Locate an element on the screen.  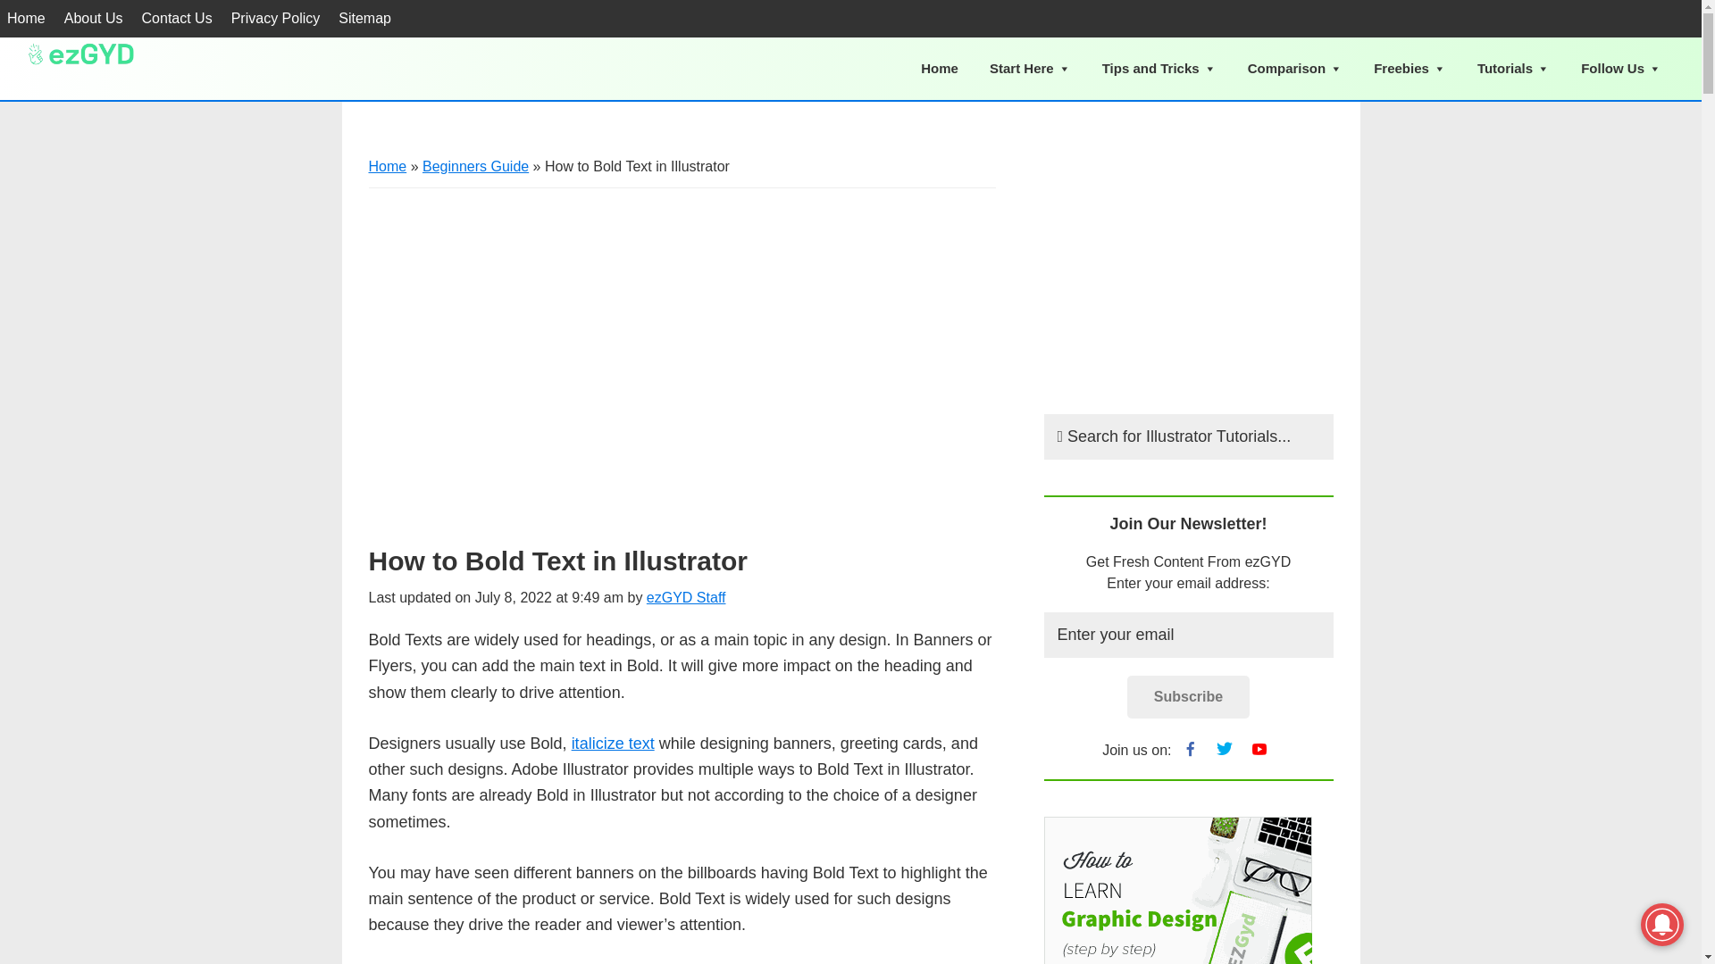
About Us is located at coordinates (93, 19).